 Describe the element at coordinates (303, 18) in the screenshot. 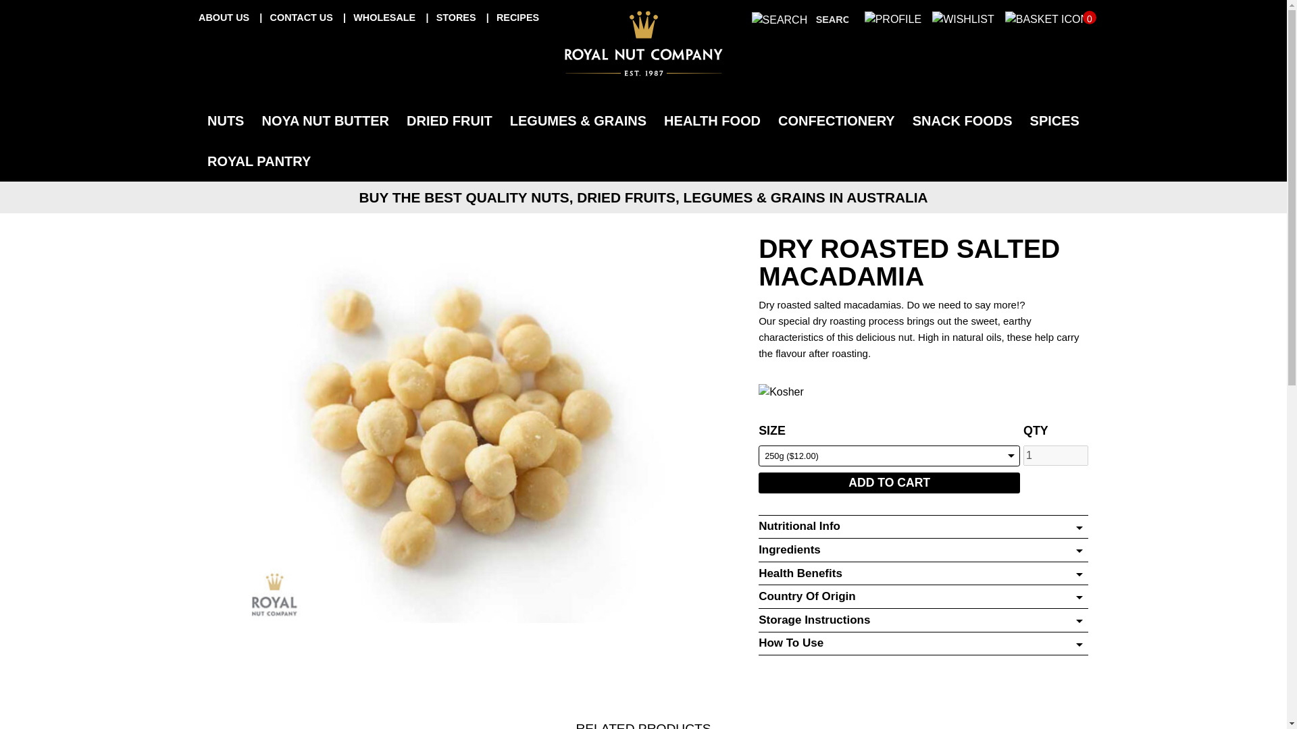

I see `CONTACT US` at that location.